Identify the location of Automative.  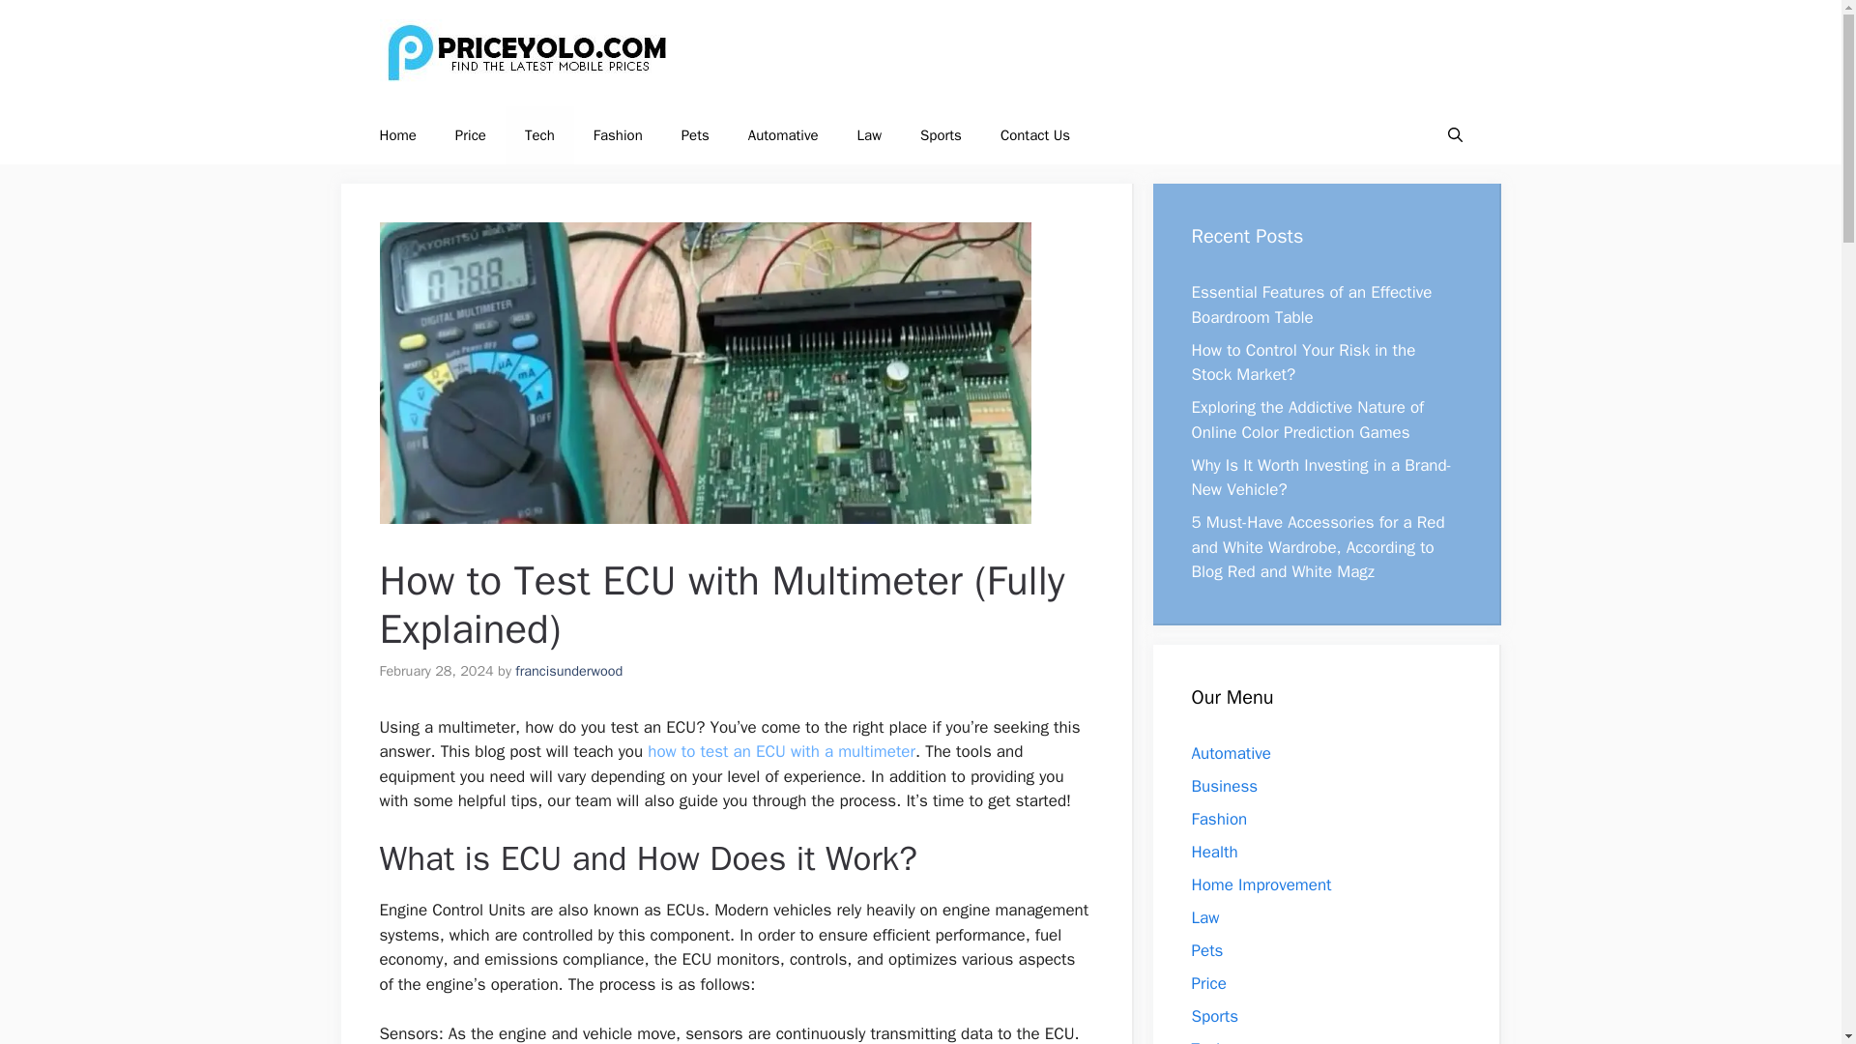
(1232, 752).